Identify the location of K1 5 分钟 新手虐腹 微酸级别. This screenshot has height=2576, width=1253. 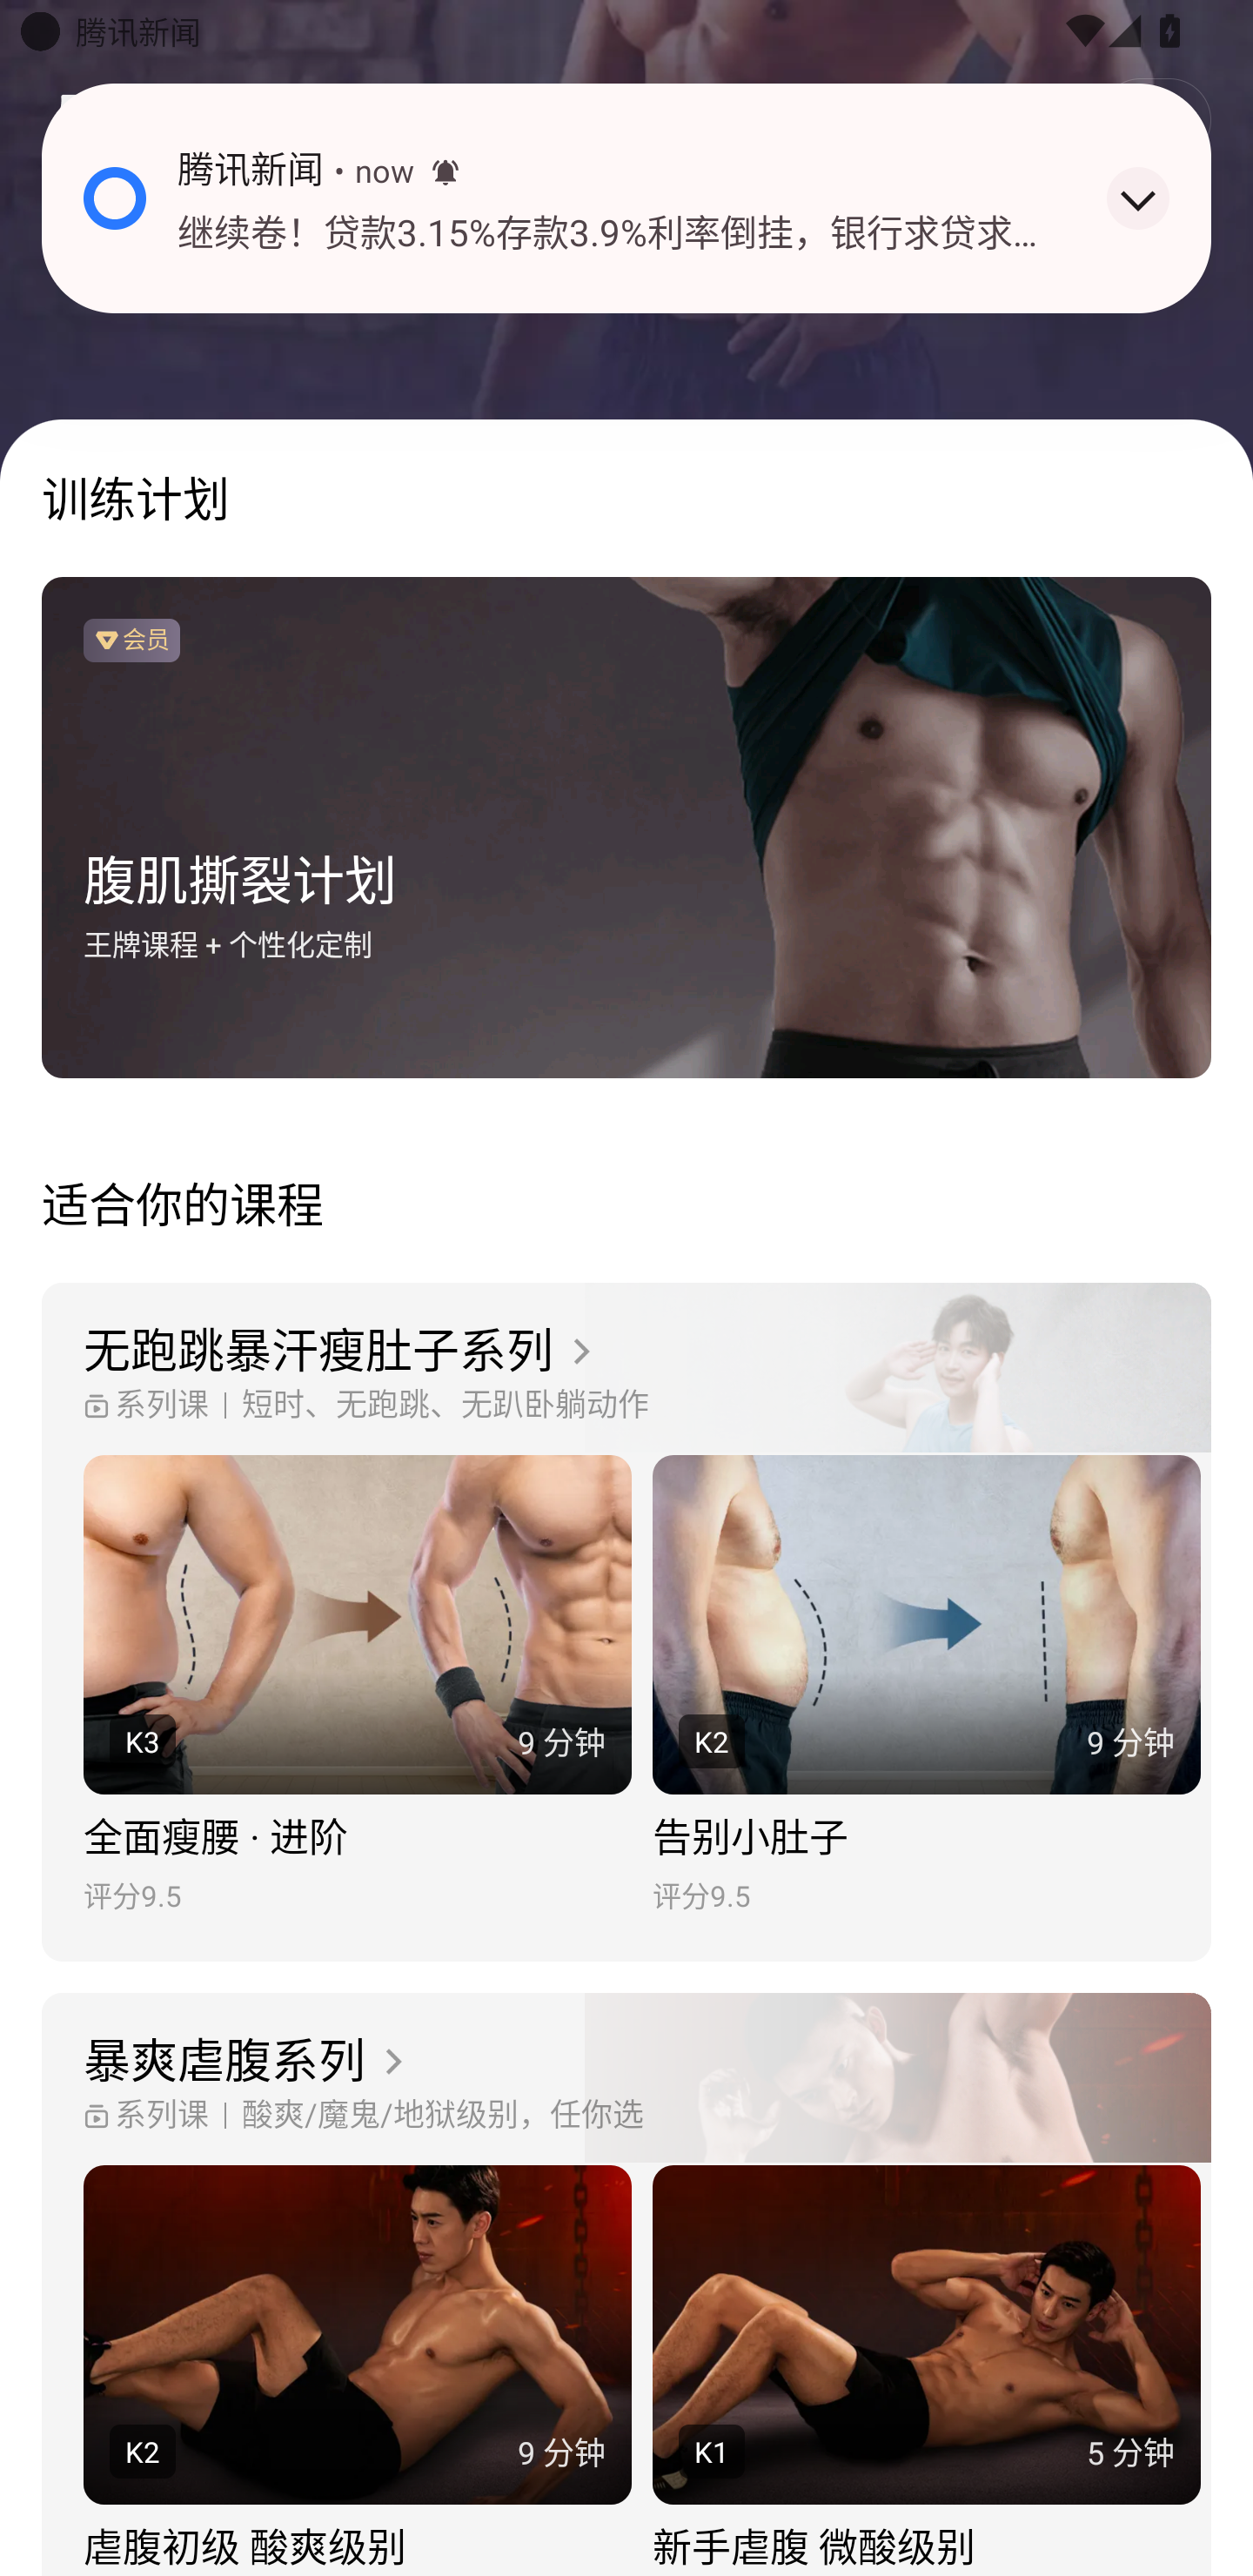
(926, 2371).